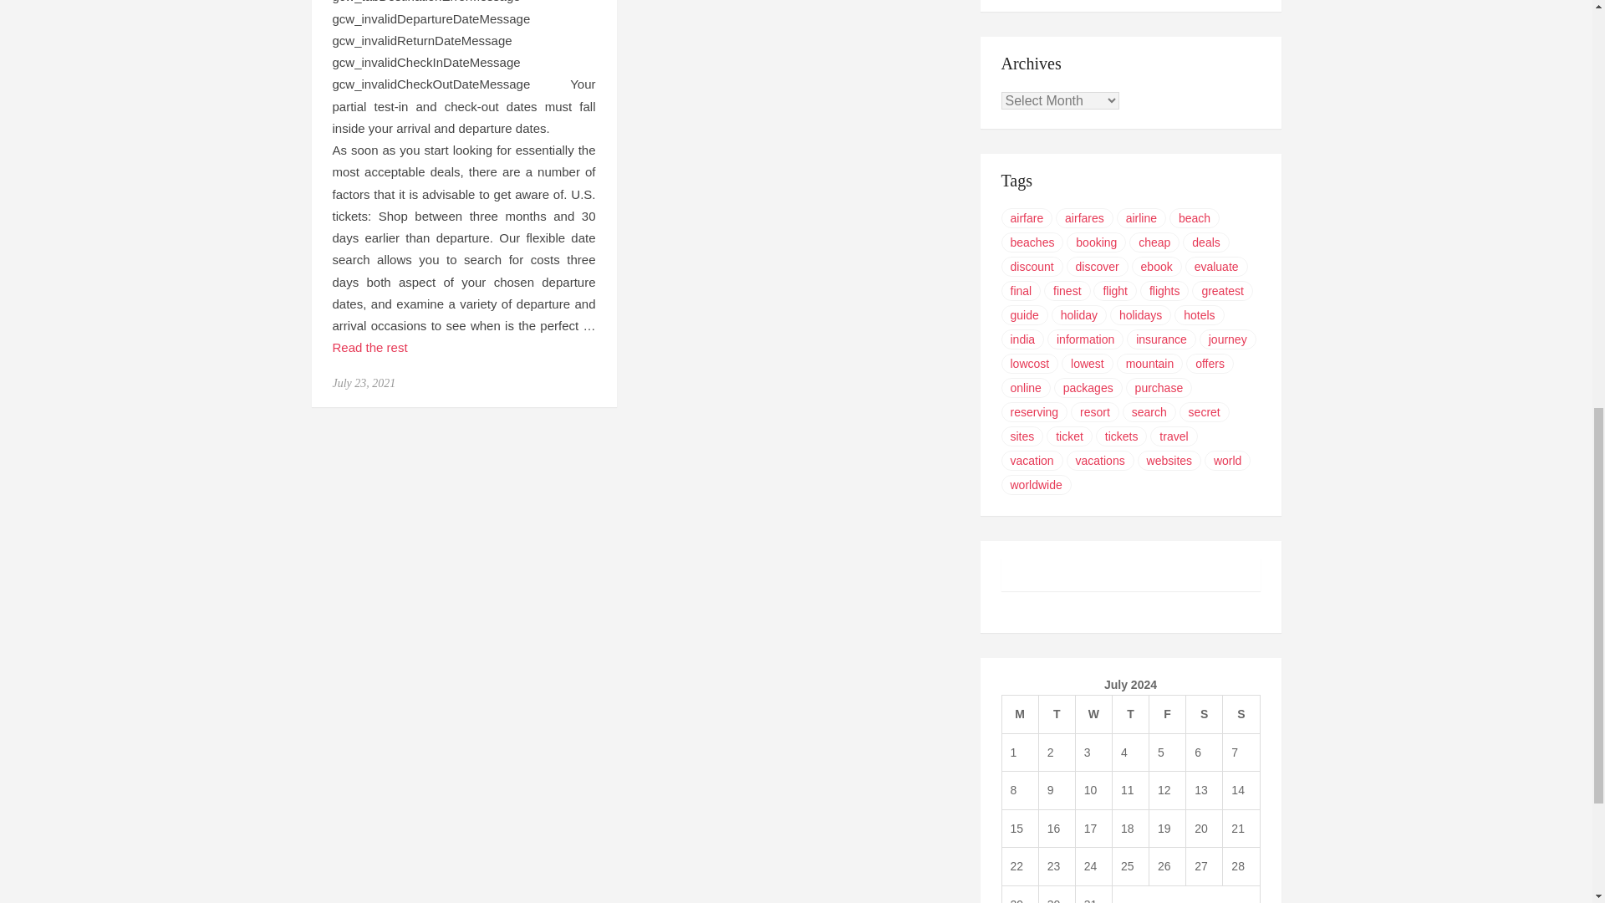 Image resolution: width=1605 pixels, height=903 pixels. I want to click on Sunday, so click(1241, 714).